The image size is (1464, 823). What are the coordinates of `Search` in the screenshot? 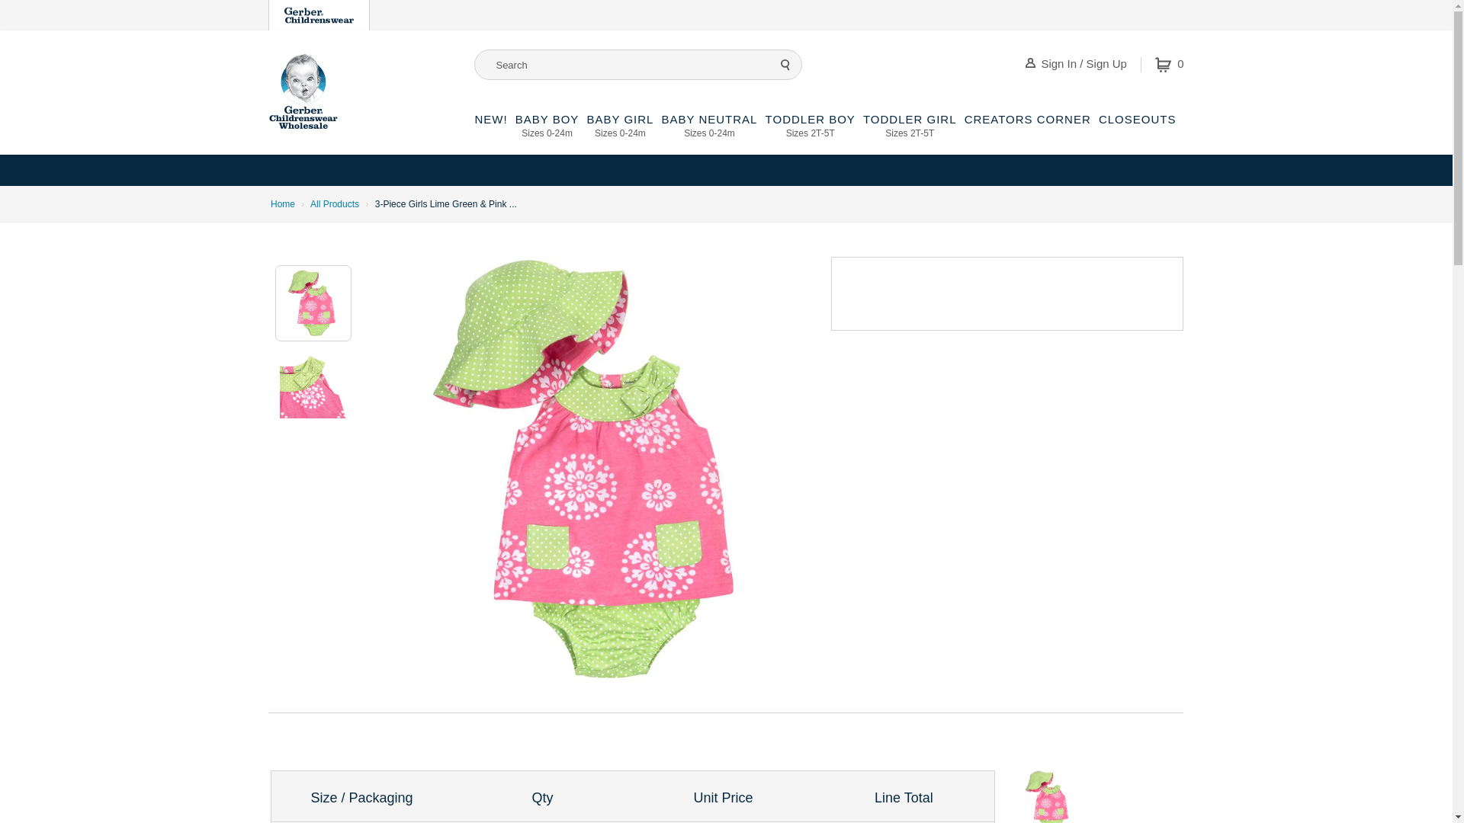 It's located at (547, 133).